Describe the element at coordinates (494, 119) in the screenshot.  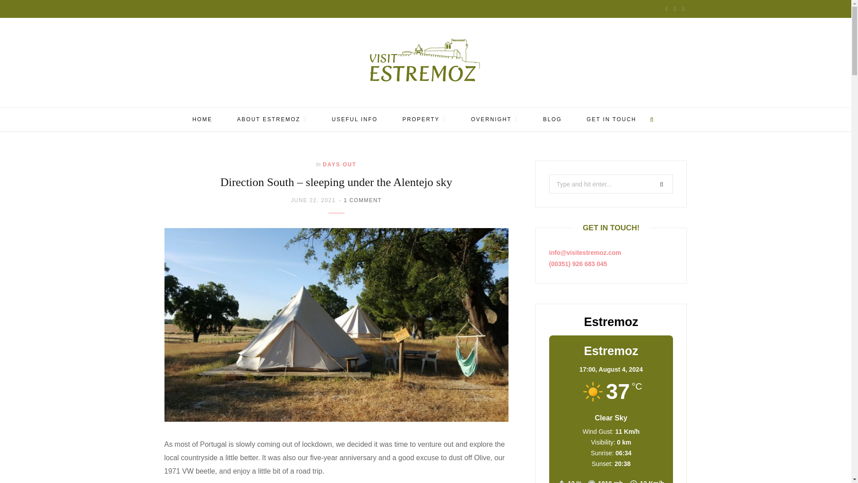
I see `OVERNIGHT` at that location.